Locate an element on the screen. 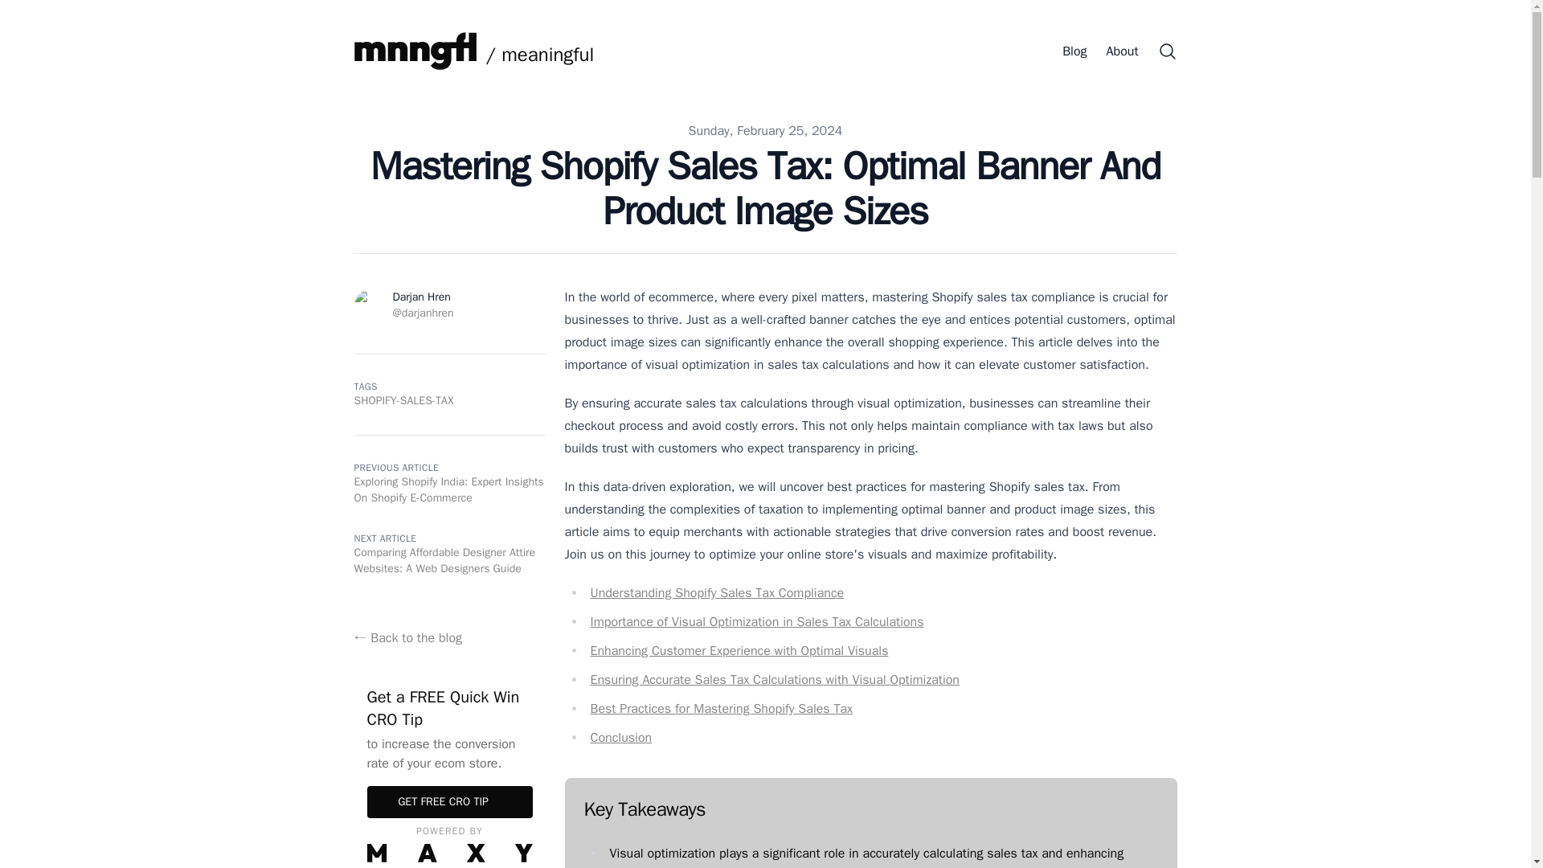 This screenshot has width=1543, height=868. Understanding Shopify Sales Tax Compliance is located at coordinates (717, 593).